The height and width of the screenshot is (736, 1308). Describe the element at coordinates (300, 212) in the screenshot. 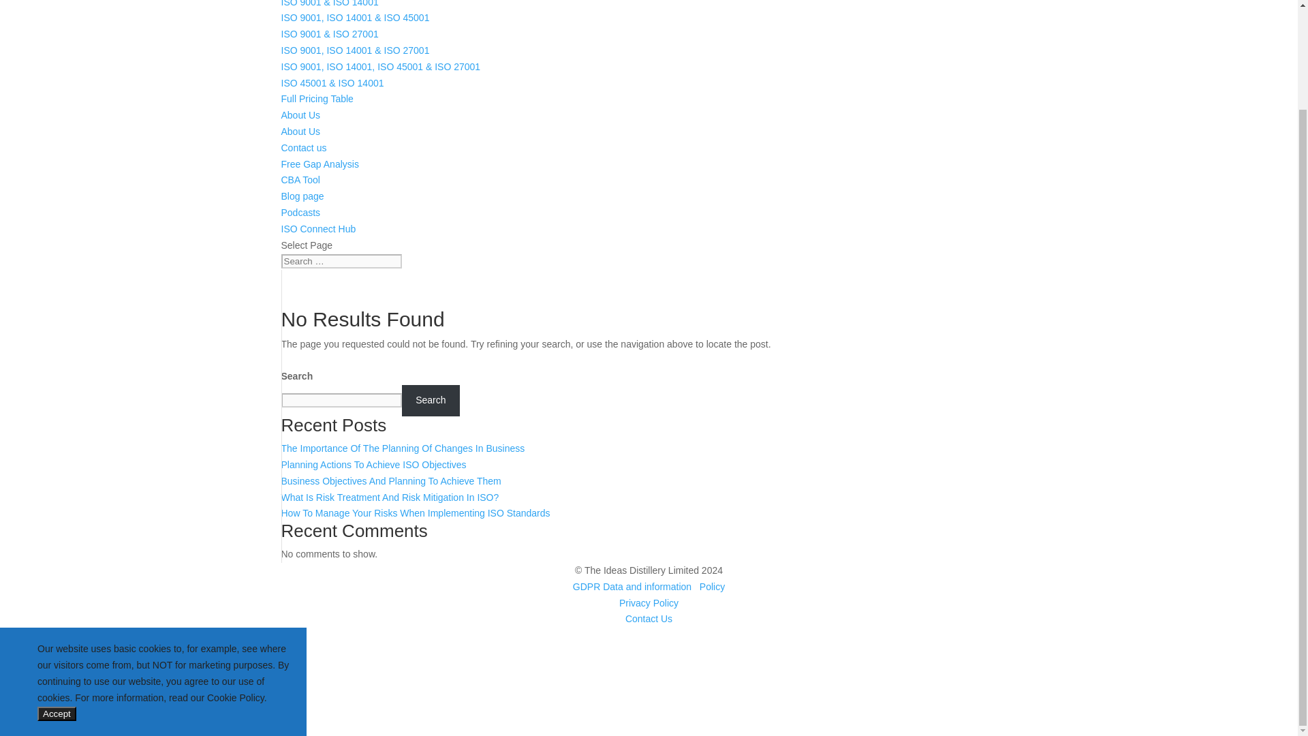

I see `Podcasts` at that location.